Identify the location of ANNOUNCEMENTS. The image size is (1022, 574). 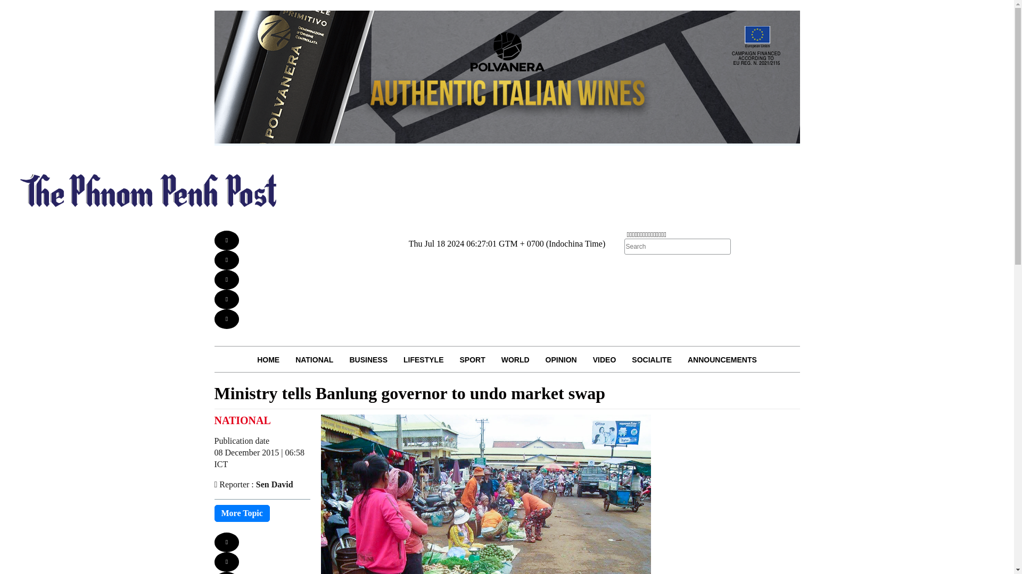
(722, 359).